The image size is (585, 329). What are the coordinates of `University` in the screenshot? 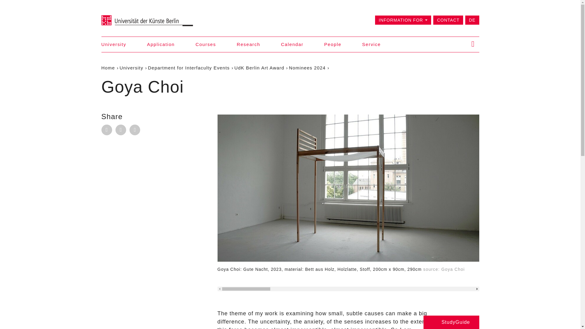 It's located at (132, 68).